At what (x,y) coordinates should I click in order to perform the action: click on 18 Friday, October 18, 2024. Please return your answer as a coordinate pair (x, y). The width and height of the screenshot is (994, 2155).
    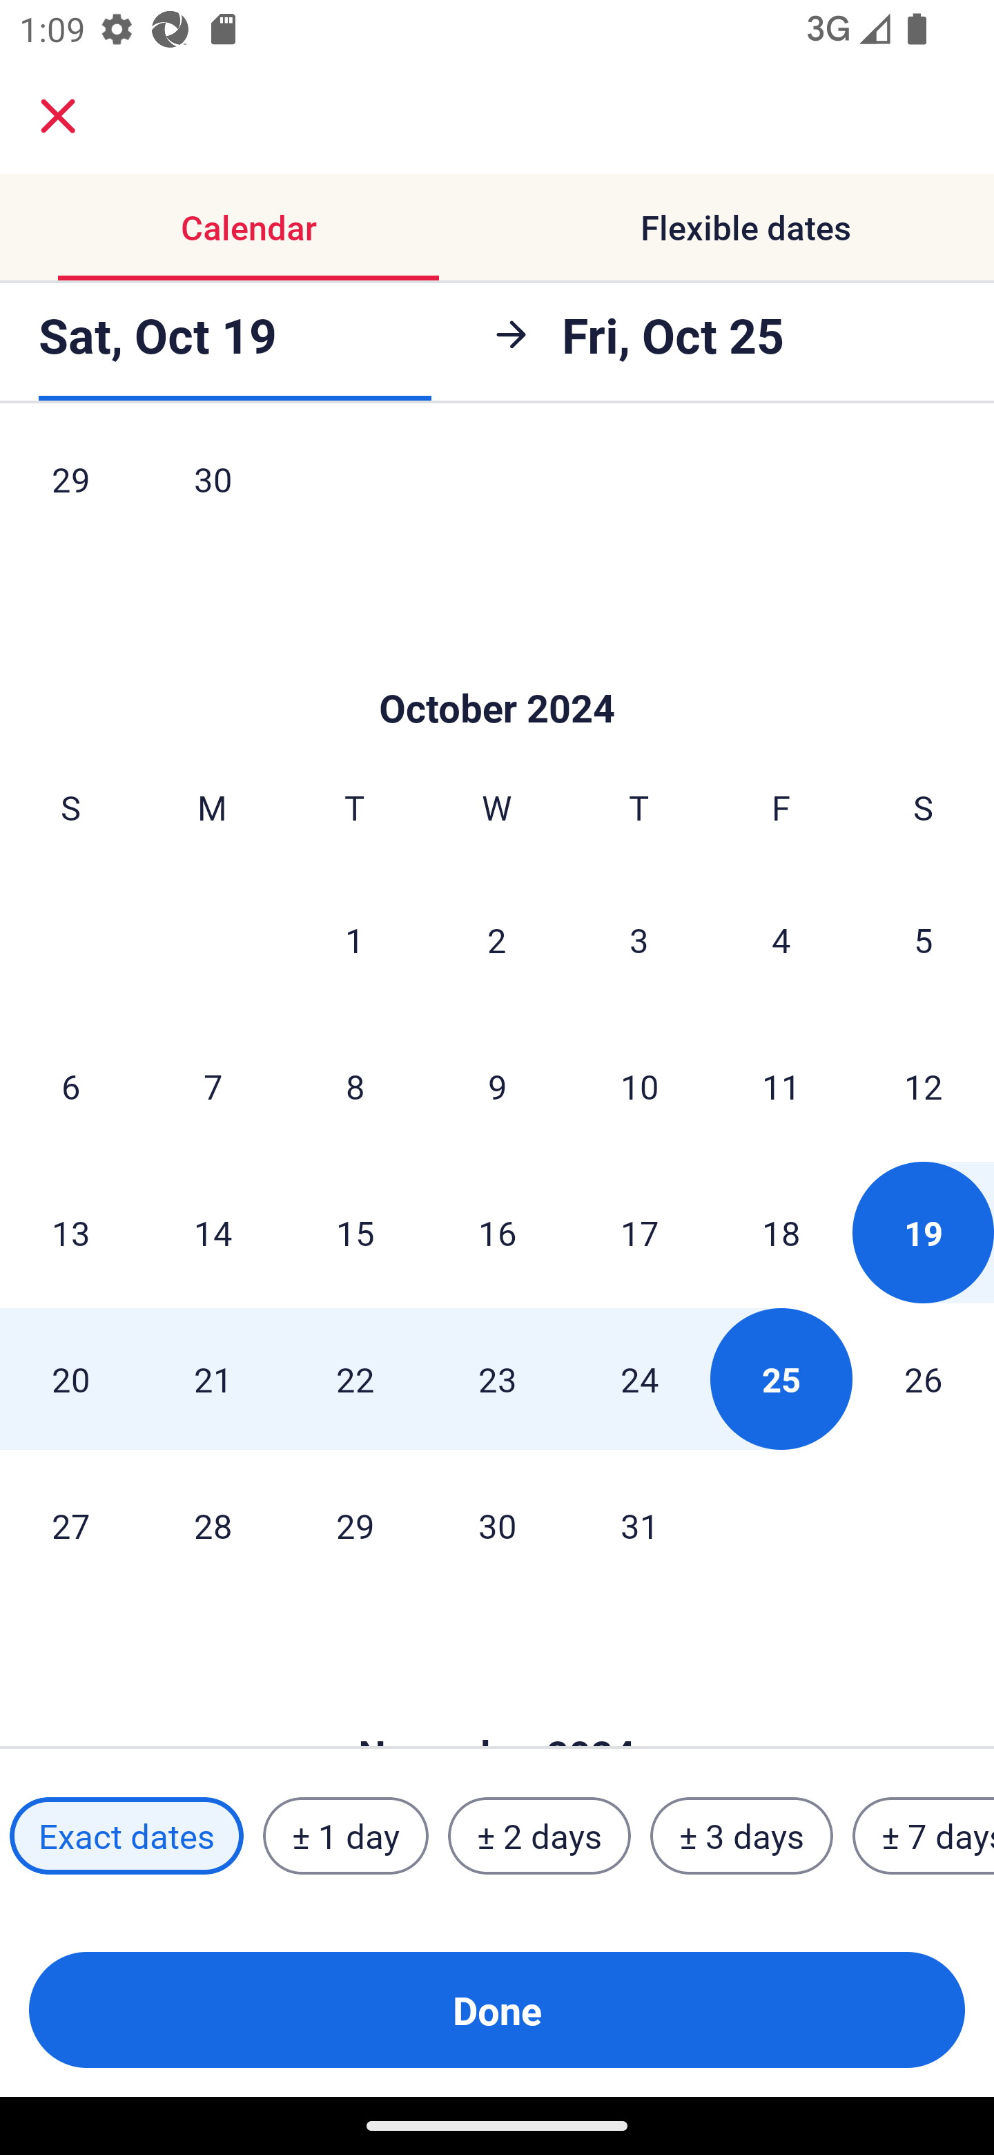
    Looking at the image, I should click on (781, 1232).